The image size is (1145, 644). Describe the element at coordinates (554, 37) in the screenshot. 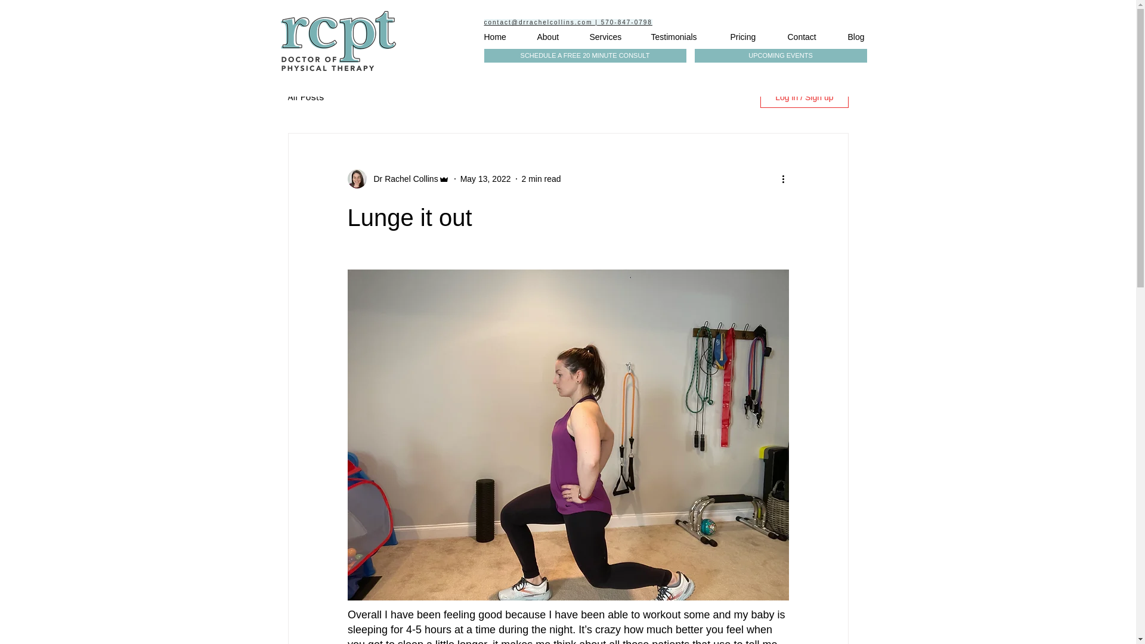

I see `About` at that location.